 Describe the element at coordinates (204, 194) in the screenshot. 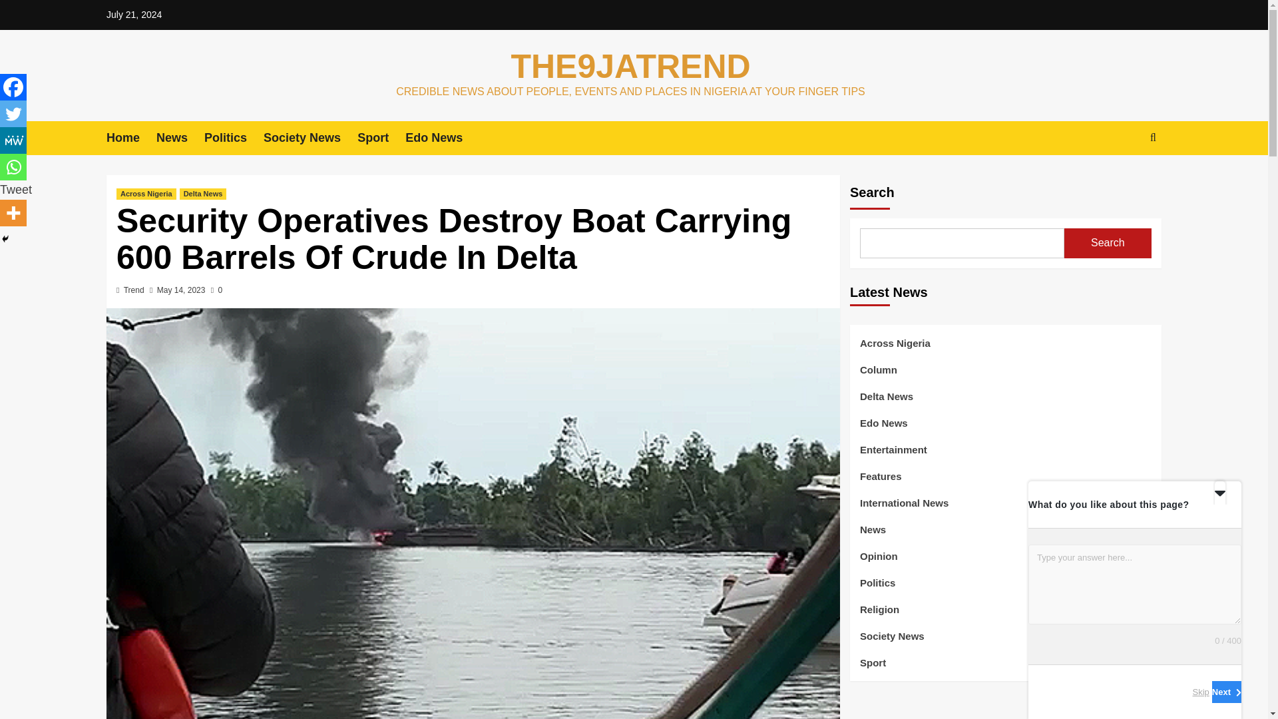

I see `Delta News` at that location.